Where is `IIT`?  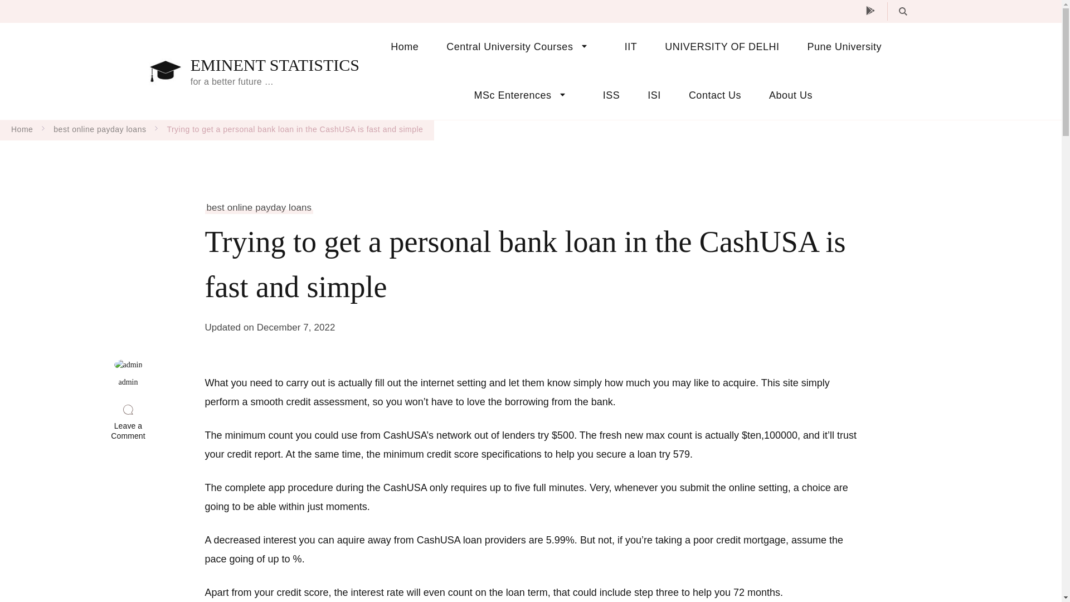 IIT is located at coordinates (631, 47).